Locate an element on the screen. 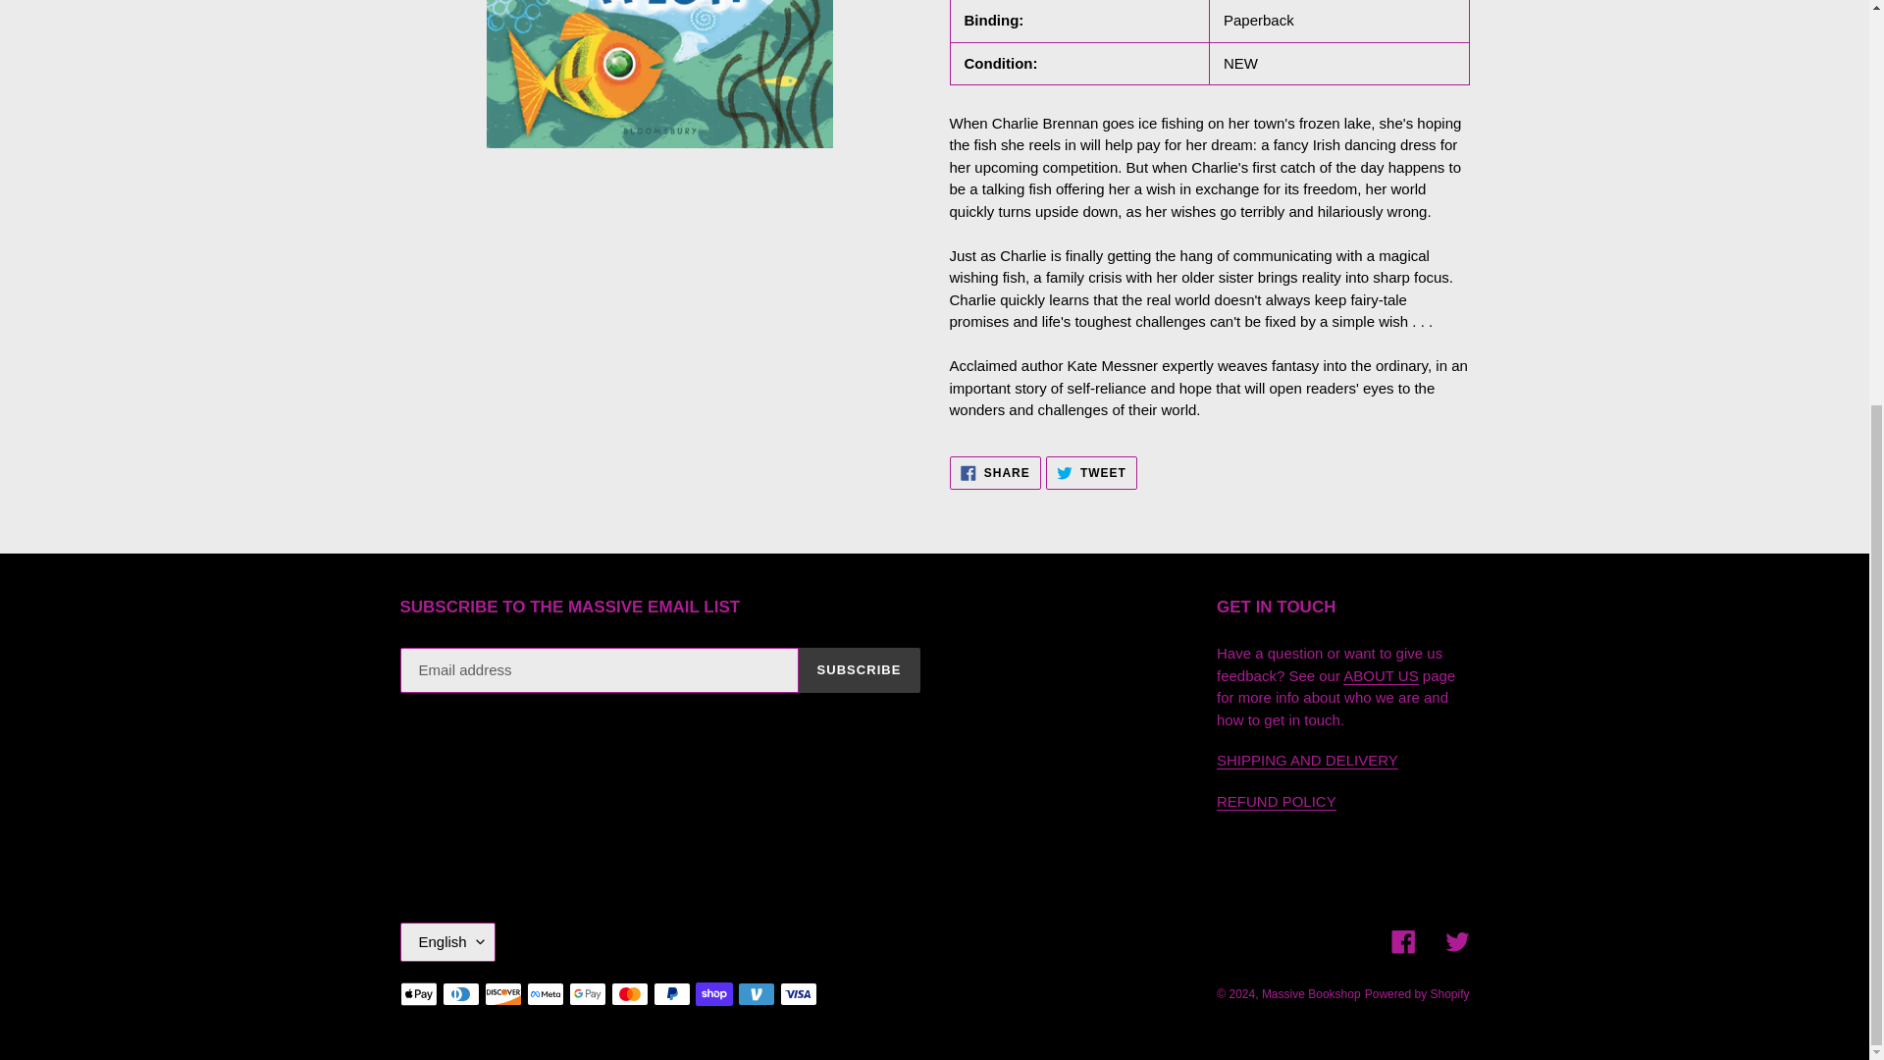 This screenshot has width=1884, height=1060. REFUND POLICY is located at coordinates (1276, 801).